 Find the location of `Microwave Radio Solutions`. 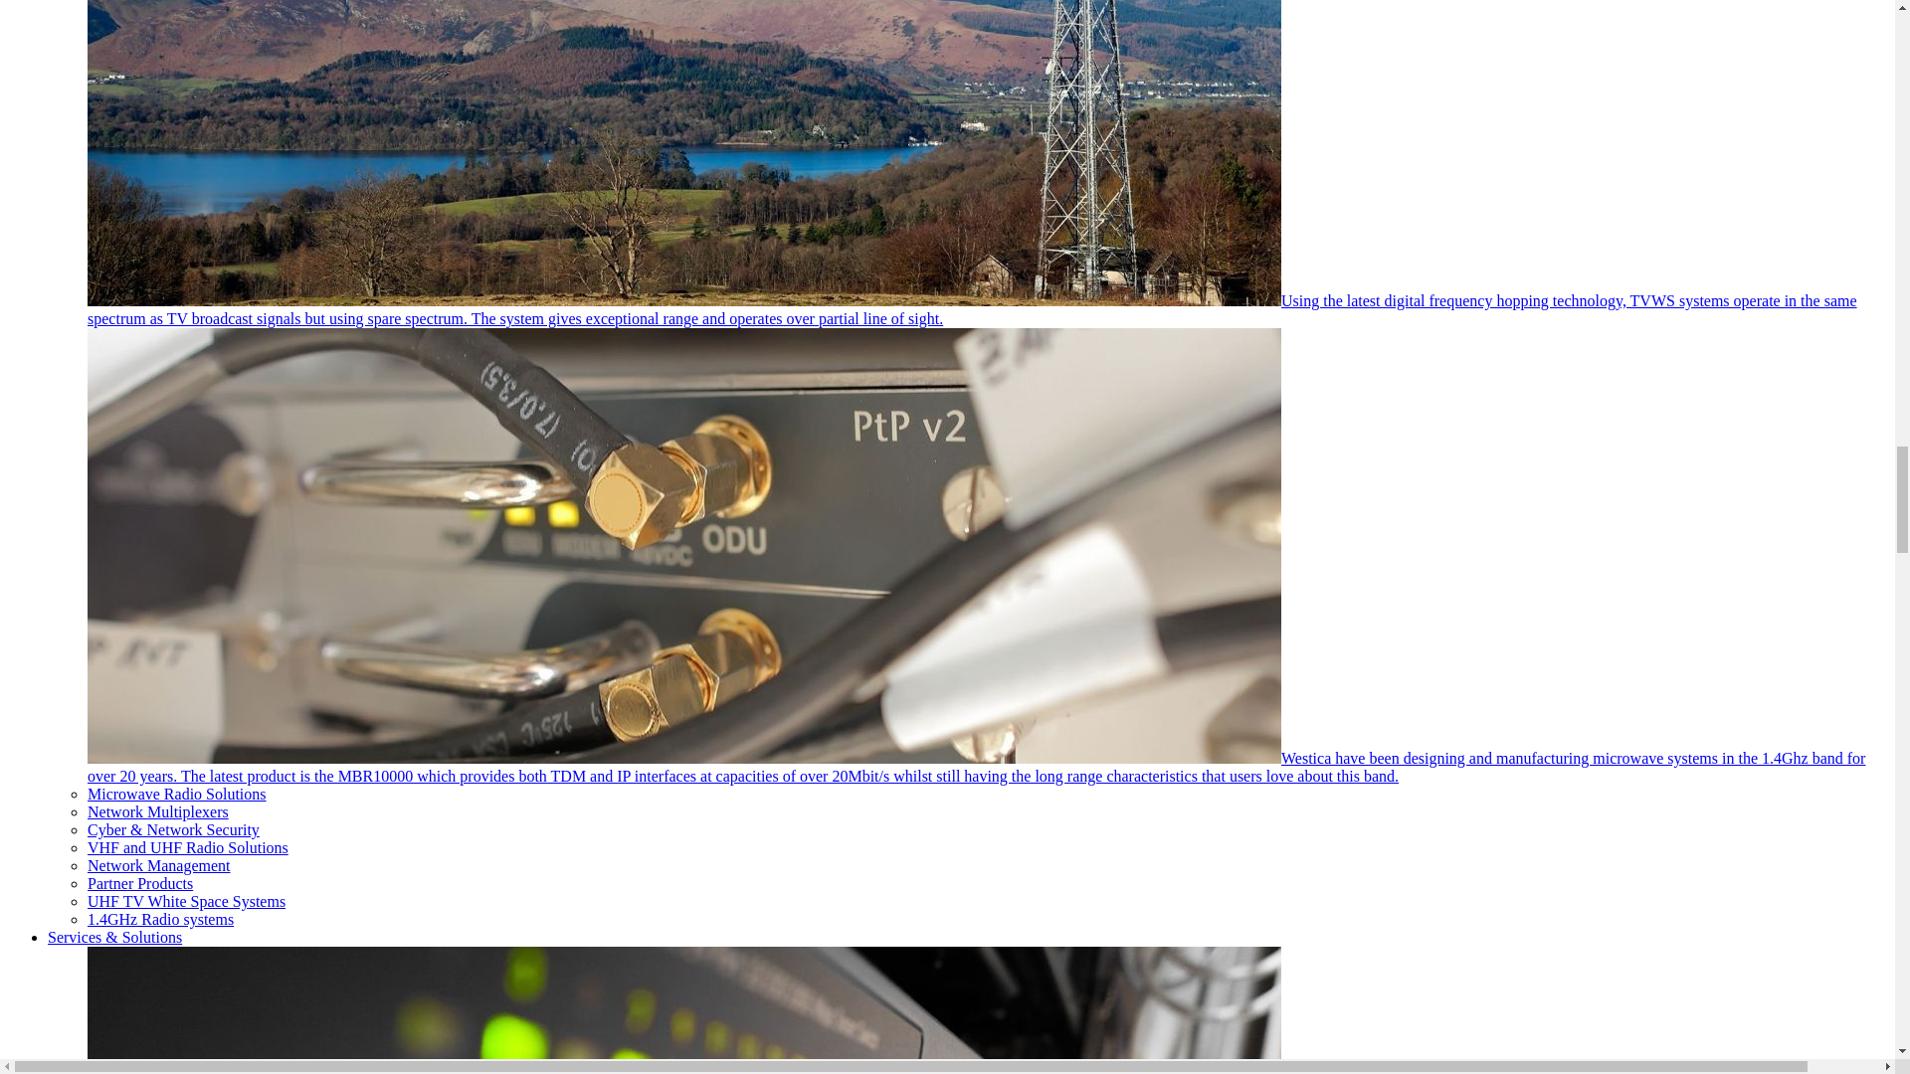

Microwave Radio Solutions is located at coordinates (177, 794).